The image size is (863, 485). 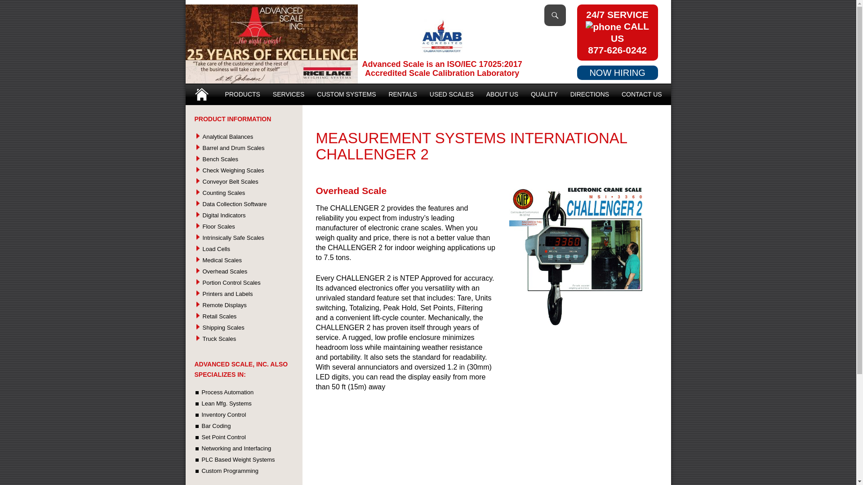 I want to click on CUSTOM SYSTEMS, so click(x=346, y=94).